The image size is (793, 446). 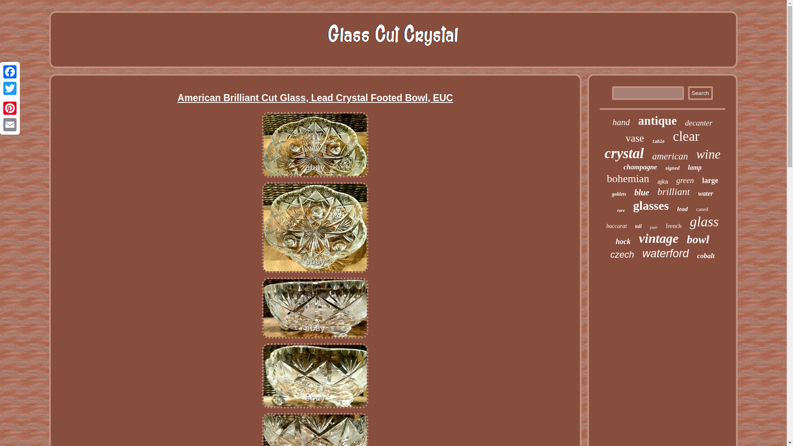 What do you see at coordinates (10, 88) in the screenshot?
I see `Twitter` at bounding box center [10, 88].